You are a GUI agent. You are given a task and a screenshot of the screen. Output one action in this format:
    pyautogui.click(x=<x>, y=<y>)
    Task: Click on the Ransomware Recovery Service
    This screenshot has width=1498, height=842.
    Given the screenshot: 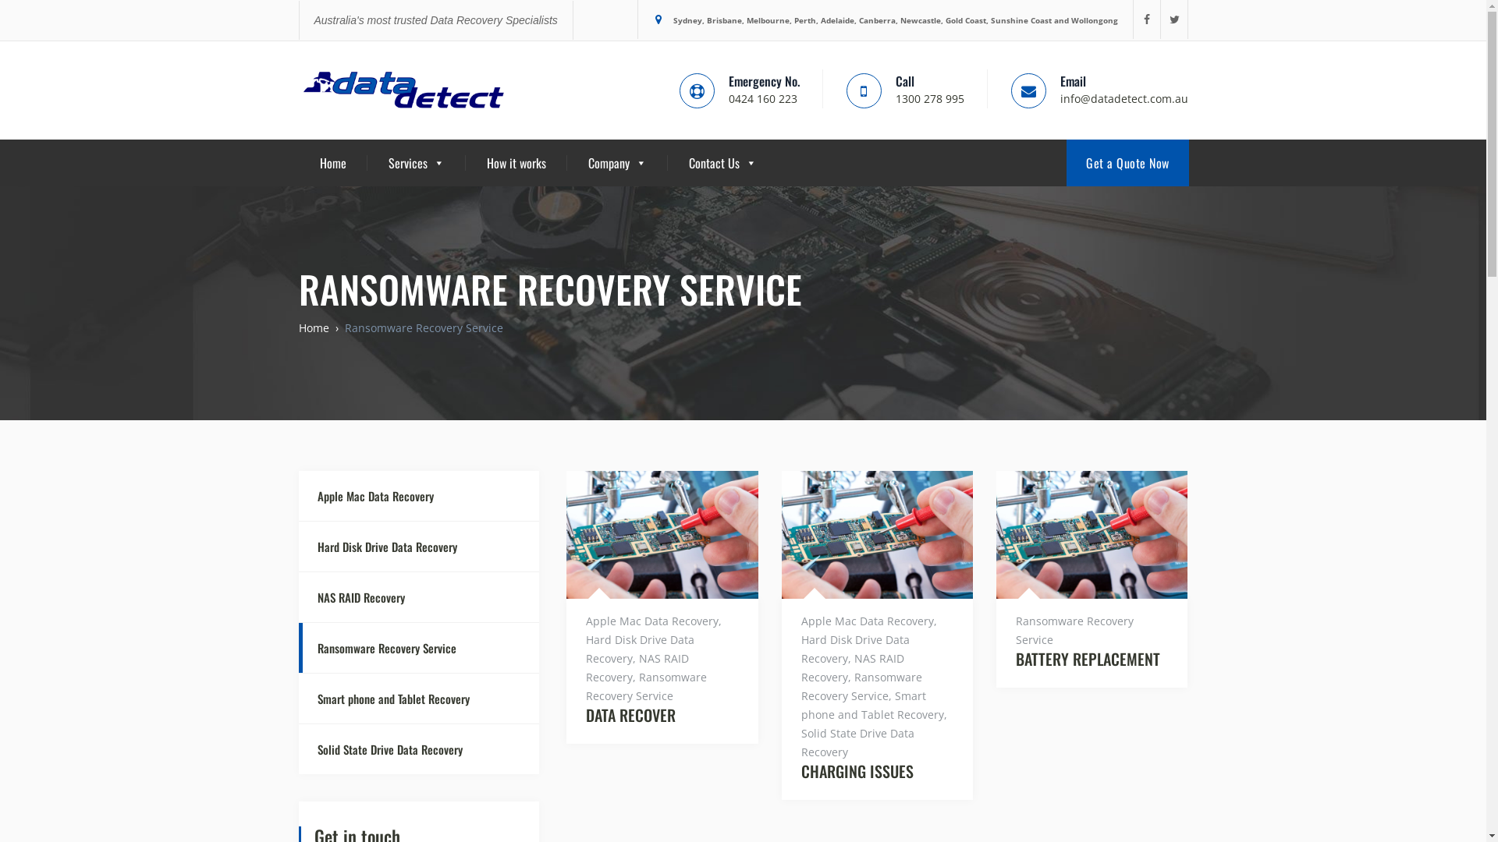 What is the action you would take?
    pyautogui.click(x=418, y=648)
    